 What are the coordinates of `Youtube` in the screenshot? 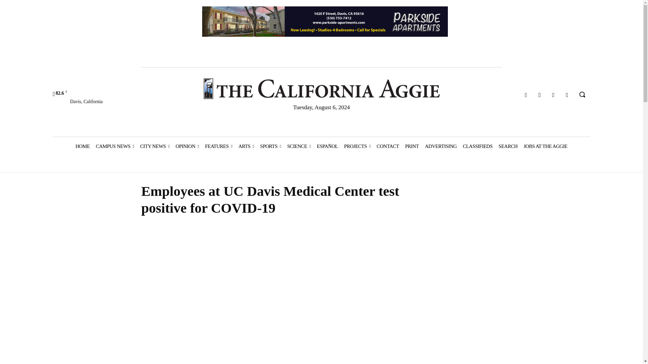 It's located at (567, 95).